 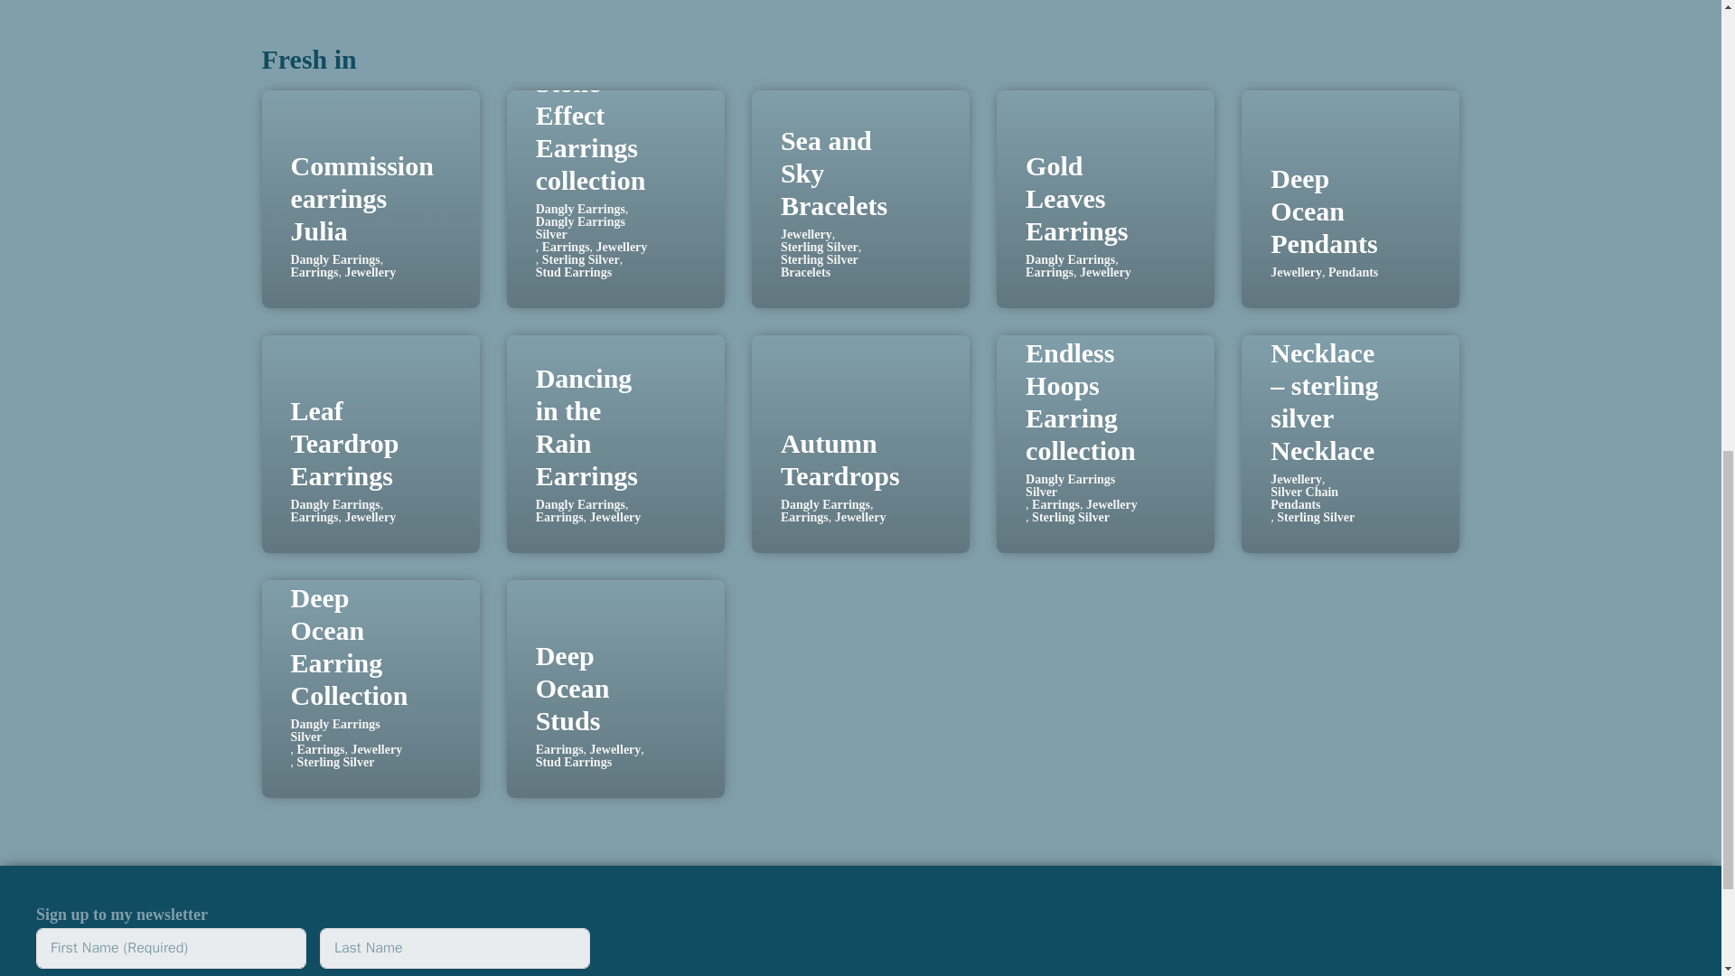 What do you see at coordinates (820, 247) in the screenshot?
I see `Sterling Silver` at bounding box center [820, 247].